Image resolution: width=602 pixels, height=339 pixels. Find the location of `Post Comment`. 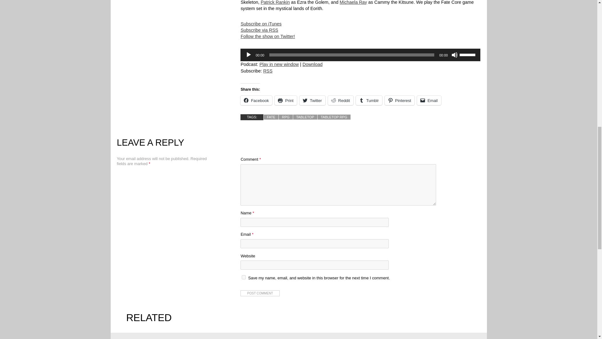

Post Comment is located at coordinates (260, 293).